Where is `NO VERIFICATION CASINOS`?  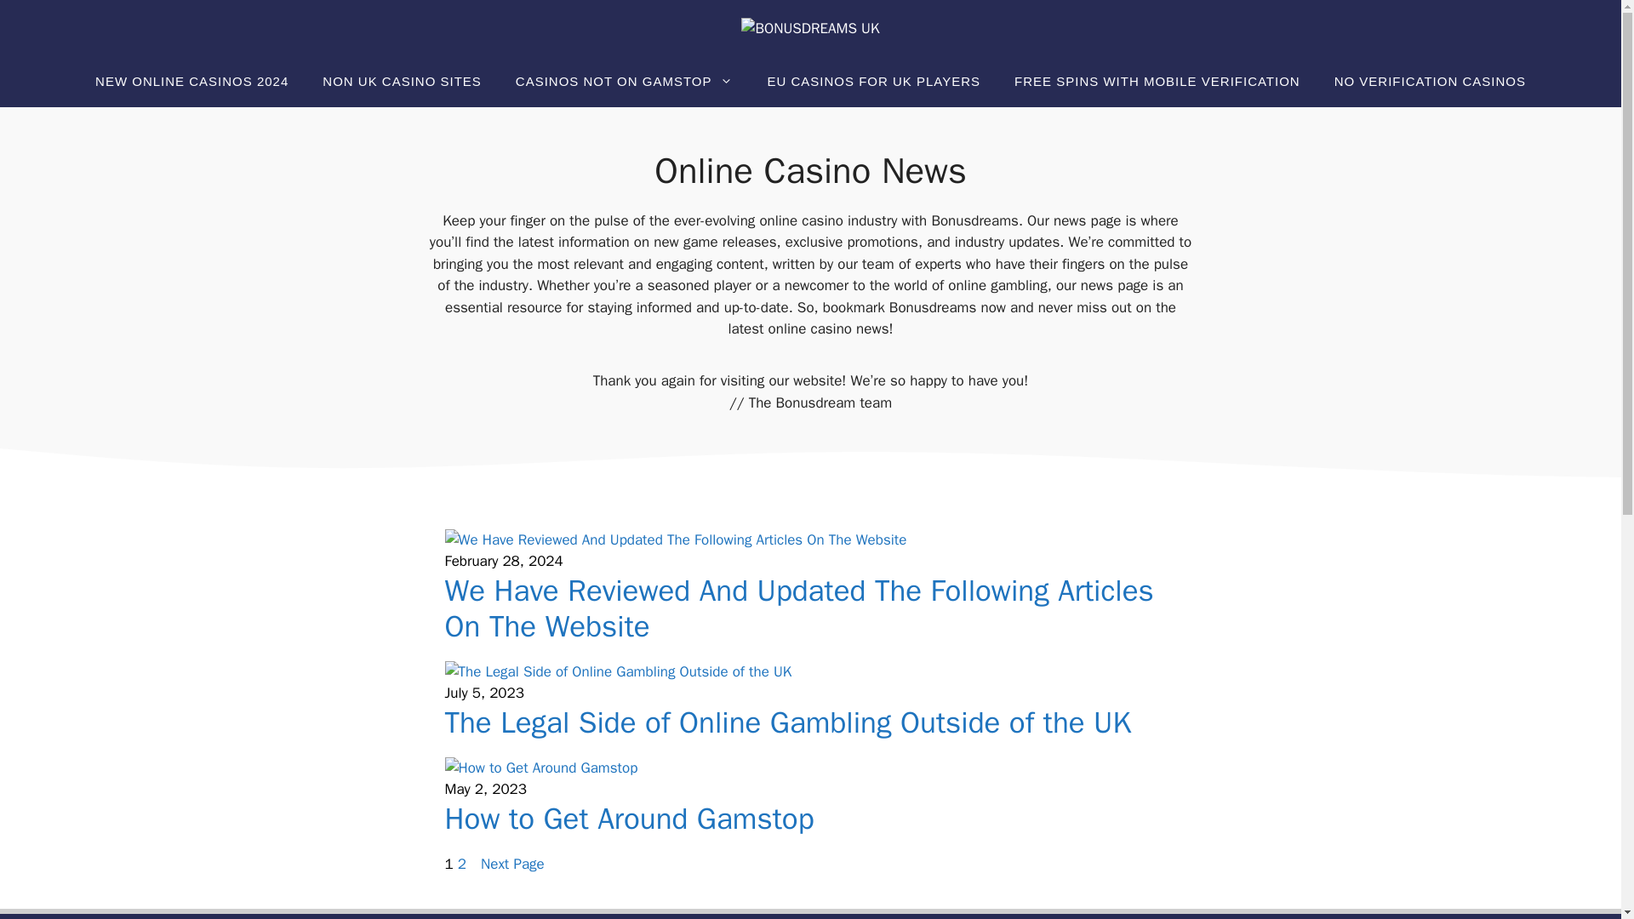 NO VERIFICATION CASINOS is located at coordinates (1430, 82).